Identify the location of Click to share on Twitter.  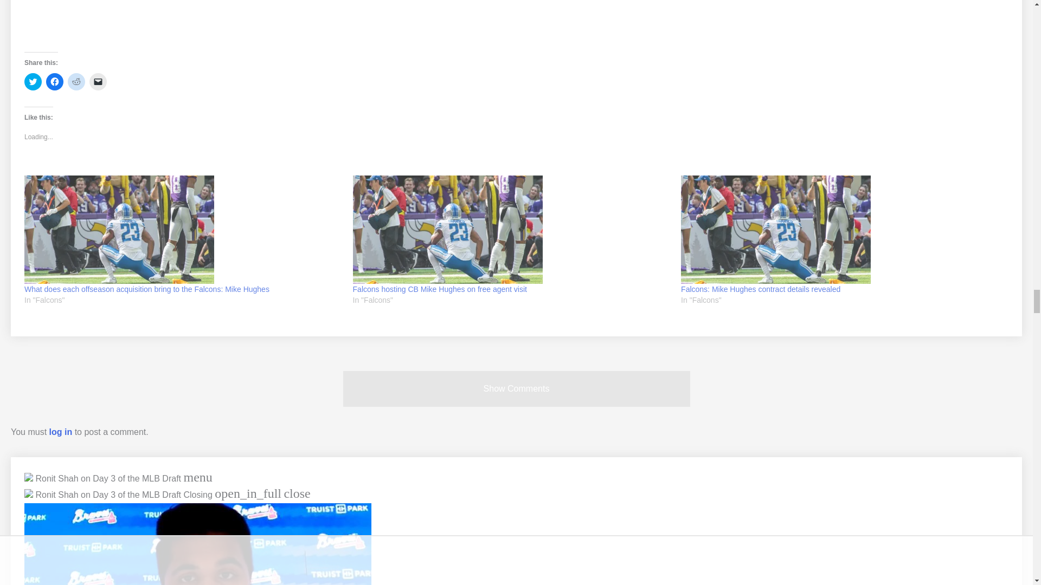
(33, 82).